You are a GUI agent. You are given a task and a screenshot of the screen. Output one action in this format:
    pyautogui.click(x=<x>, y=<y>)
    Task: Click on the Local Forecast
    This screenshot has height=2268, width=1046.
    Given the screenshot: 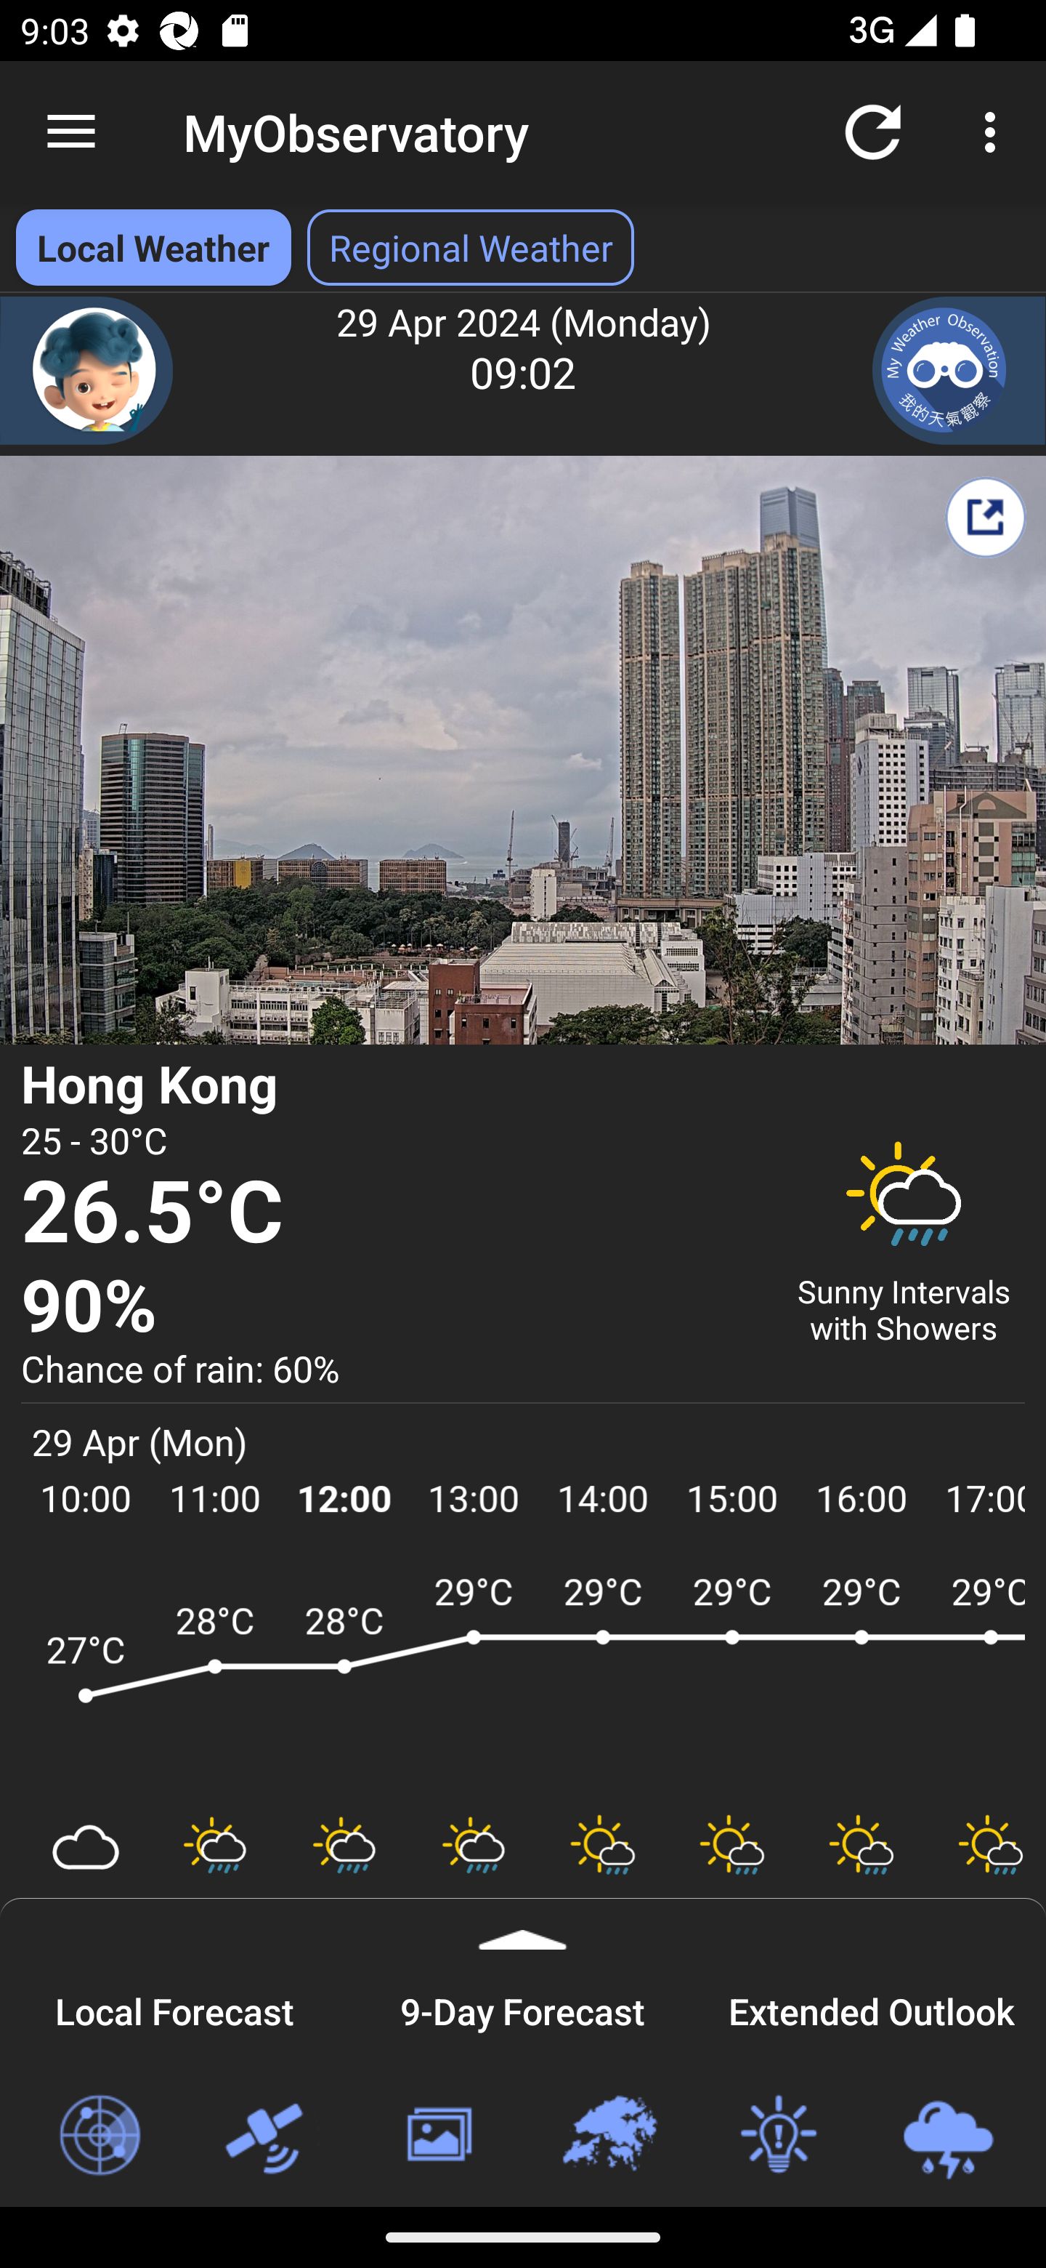 What is the action you would take?
    pyautogui.click(x=174, y=2007)
    